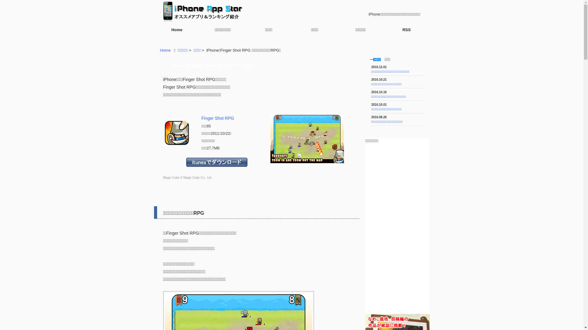 The width and height of the screenshot is (588, 330). Describe the element at coordinates (406, 30) in the screenshot. I see `RSS` at that location.